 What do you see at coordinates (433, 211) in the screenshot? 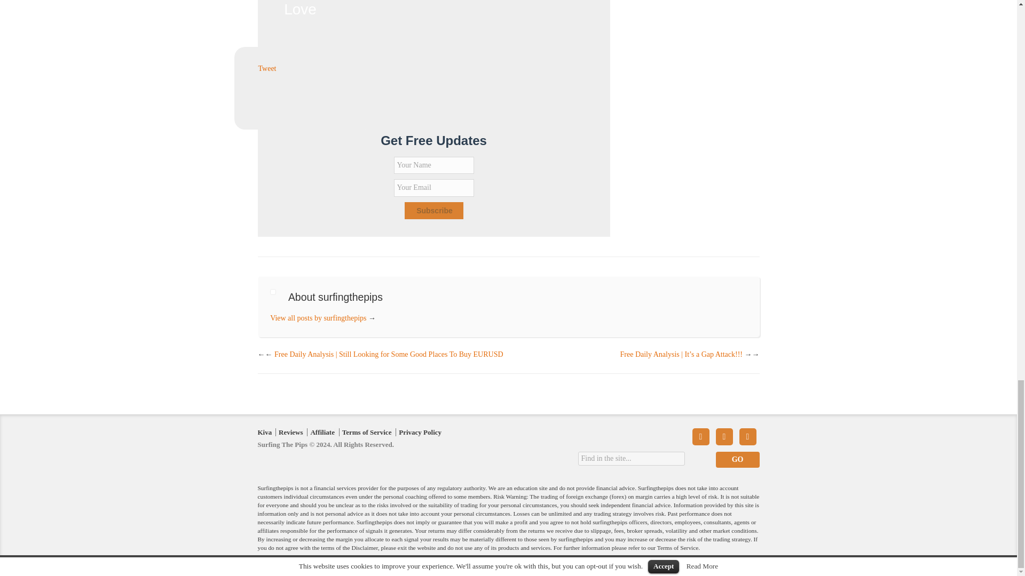
I see `Subscribe` at bounding box center [433, 211].